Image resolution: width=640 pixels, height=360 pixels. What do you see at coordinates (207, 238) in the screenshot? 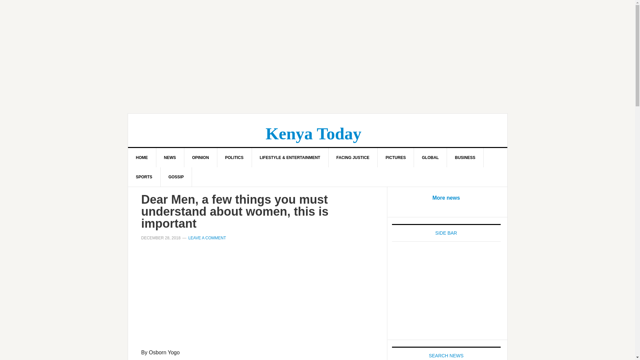
I see `LEAVE A COMMENT` at bounding box center [207, 238].